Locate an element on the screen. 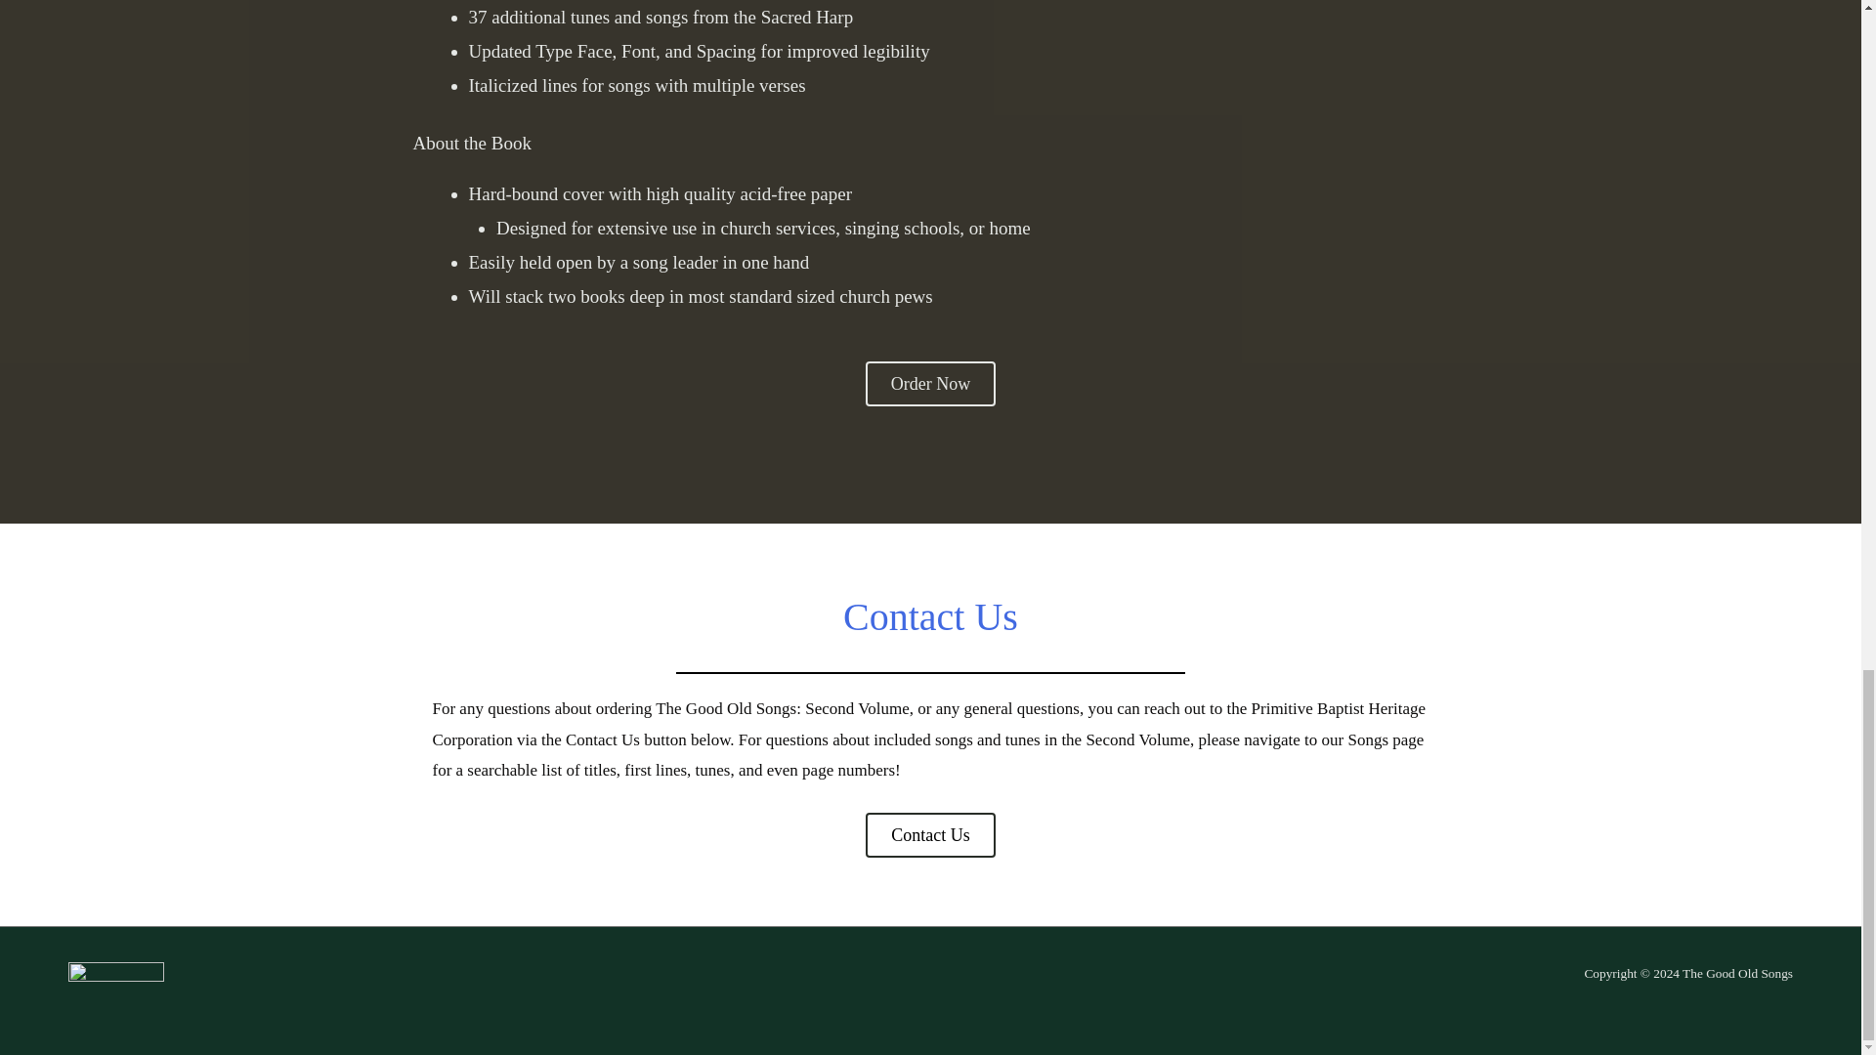  Contact Us is located at coordinates (930, 617).